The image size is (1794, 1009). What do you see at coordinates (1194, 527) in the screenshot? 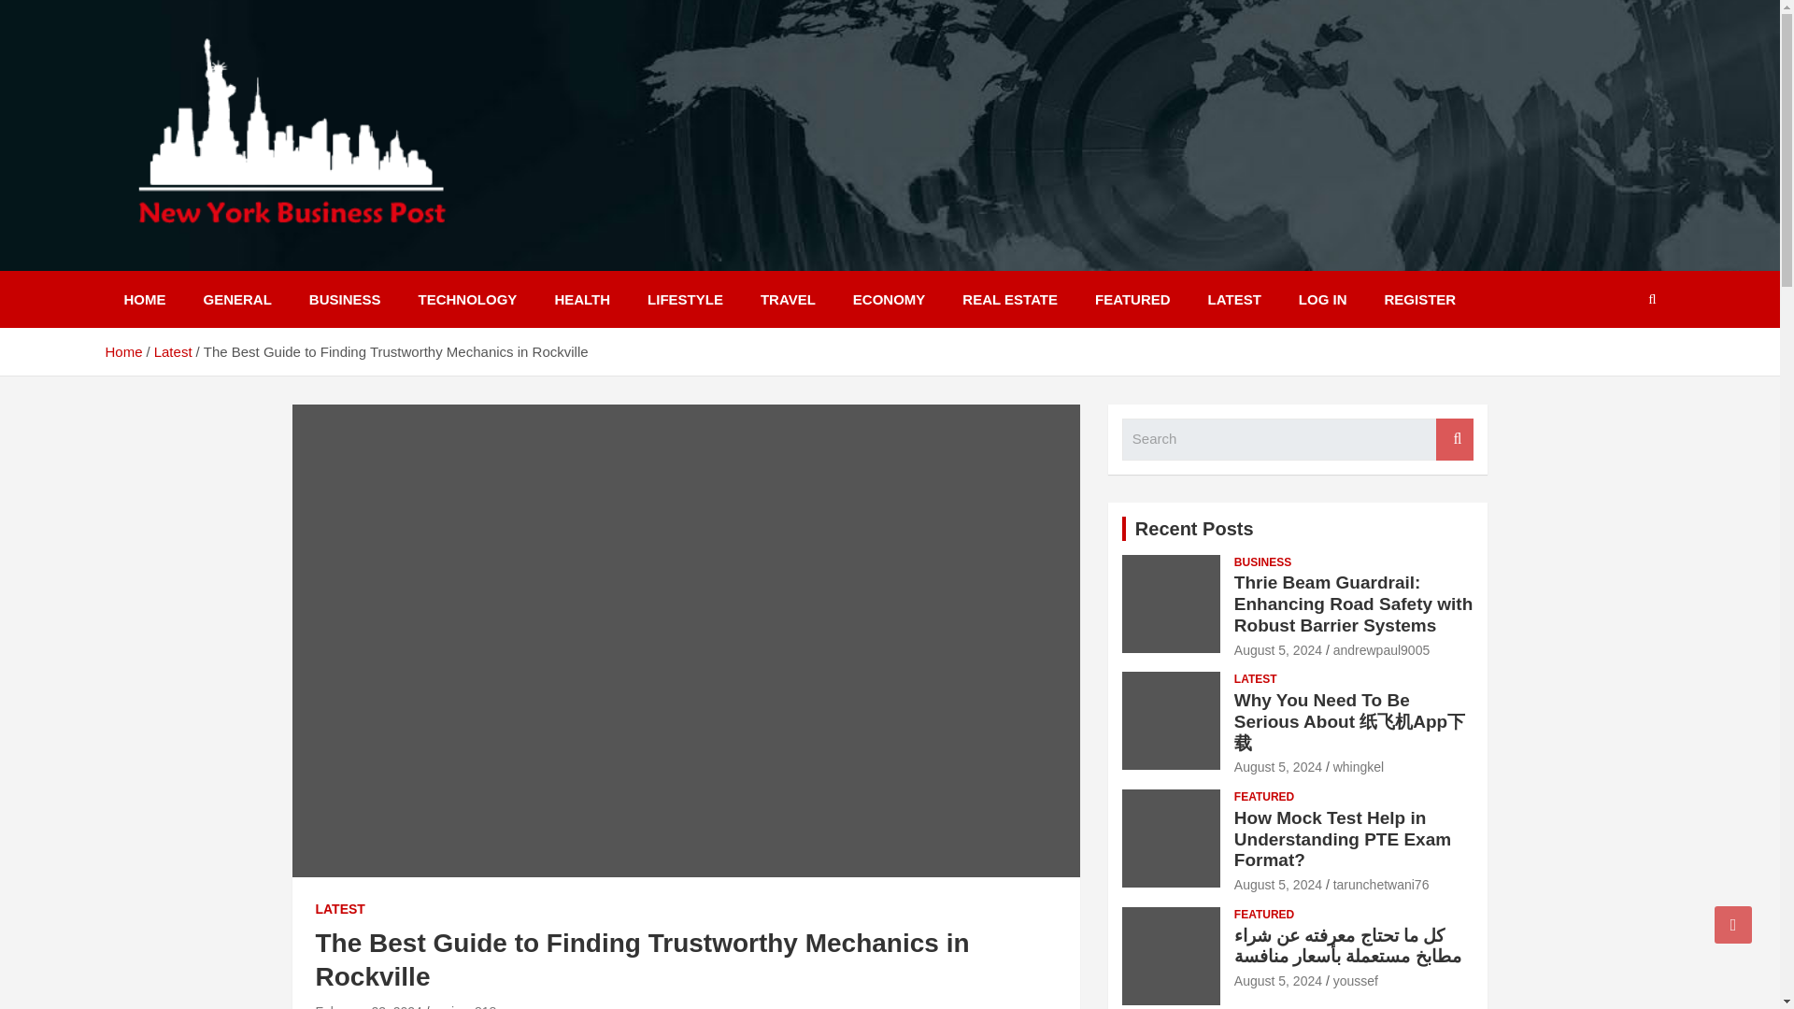
I see `Recent Posts` at bounding box center [1194, 527].